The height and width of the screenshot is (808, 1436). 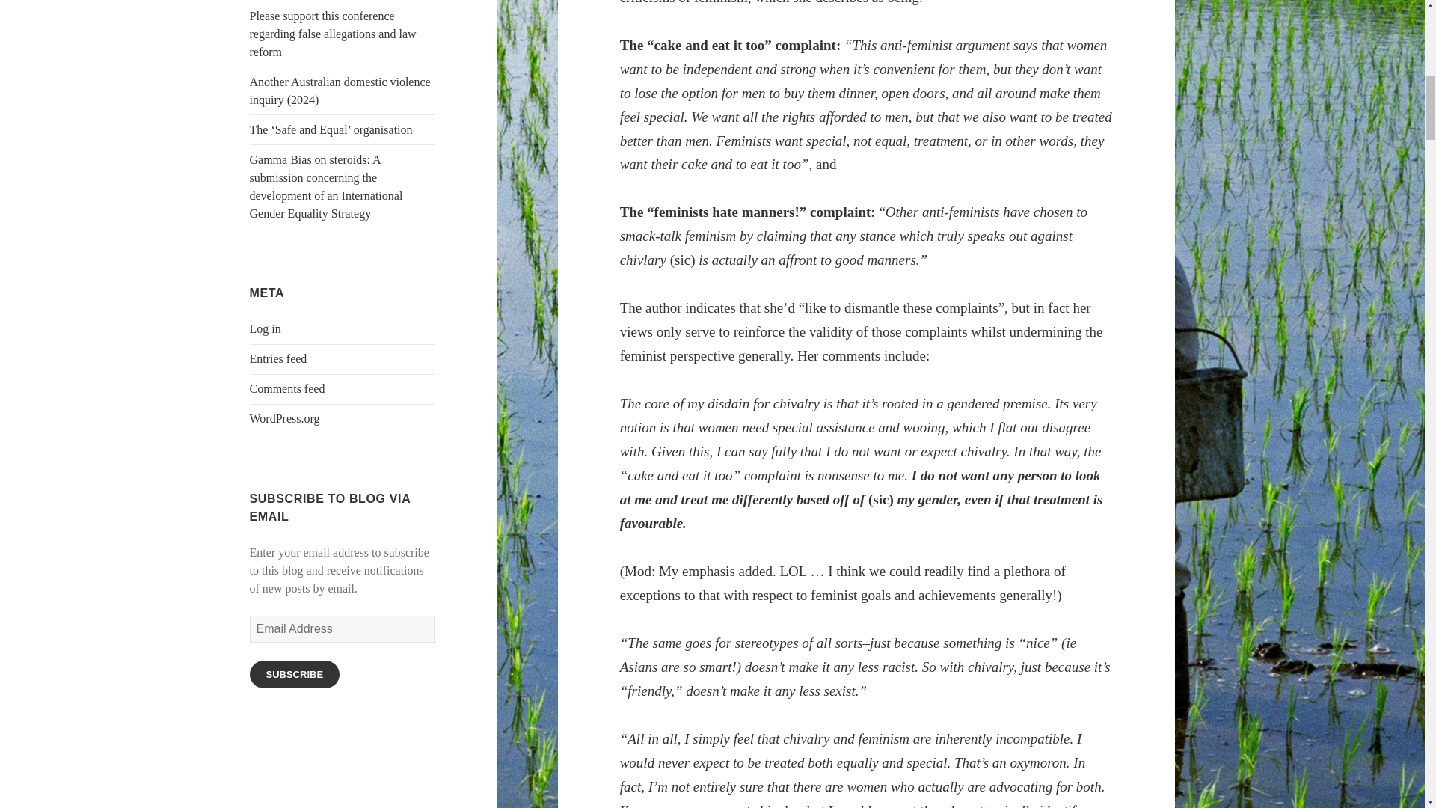 What do you see at coordinates (278, 358) in the screenshot?
I see `Entries feed` at bounding box center [278, 358].